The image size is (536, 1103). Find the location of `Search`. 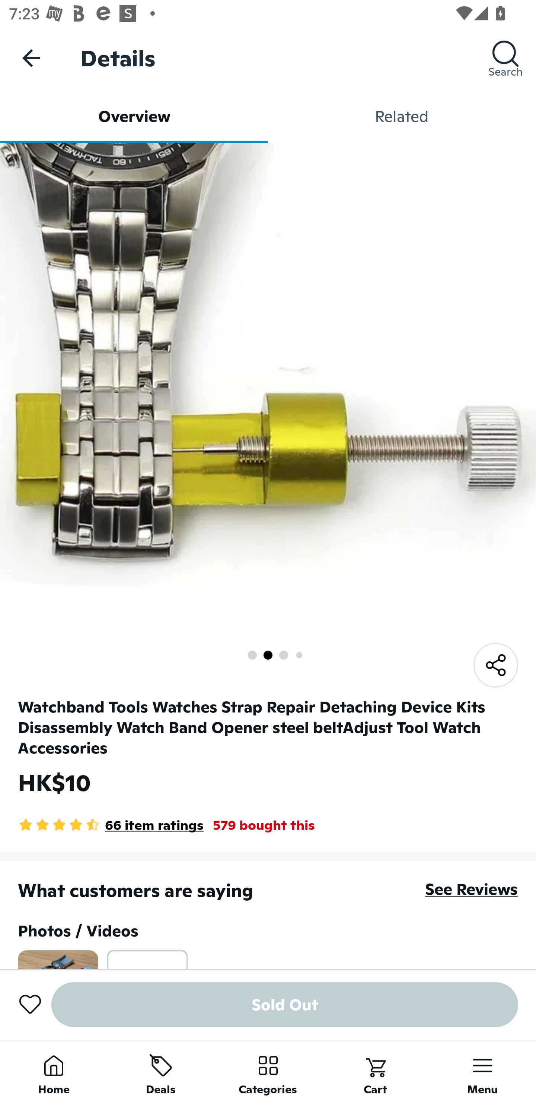

Search is located at coordinates (505, 58).